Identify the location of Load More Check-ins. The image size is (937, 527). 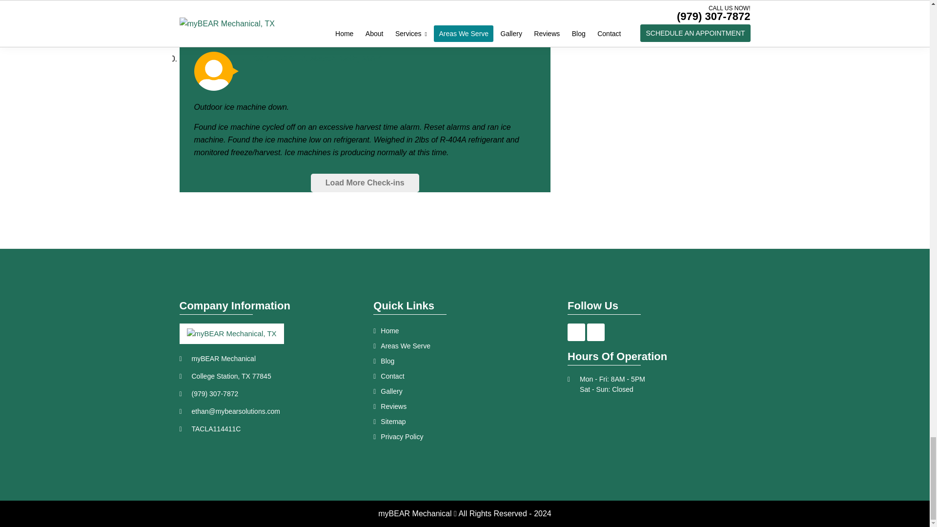
(365, 183).